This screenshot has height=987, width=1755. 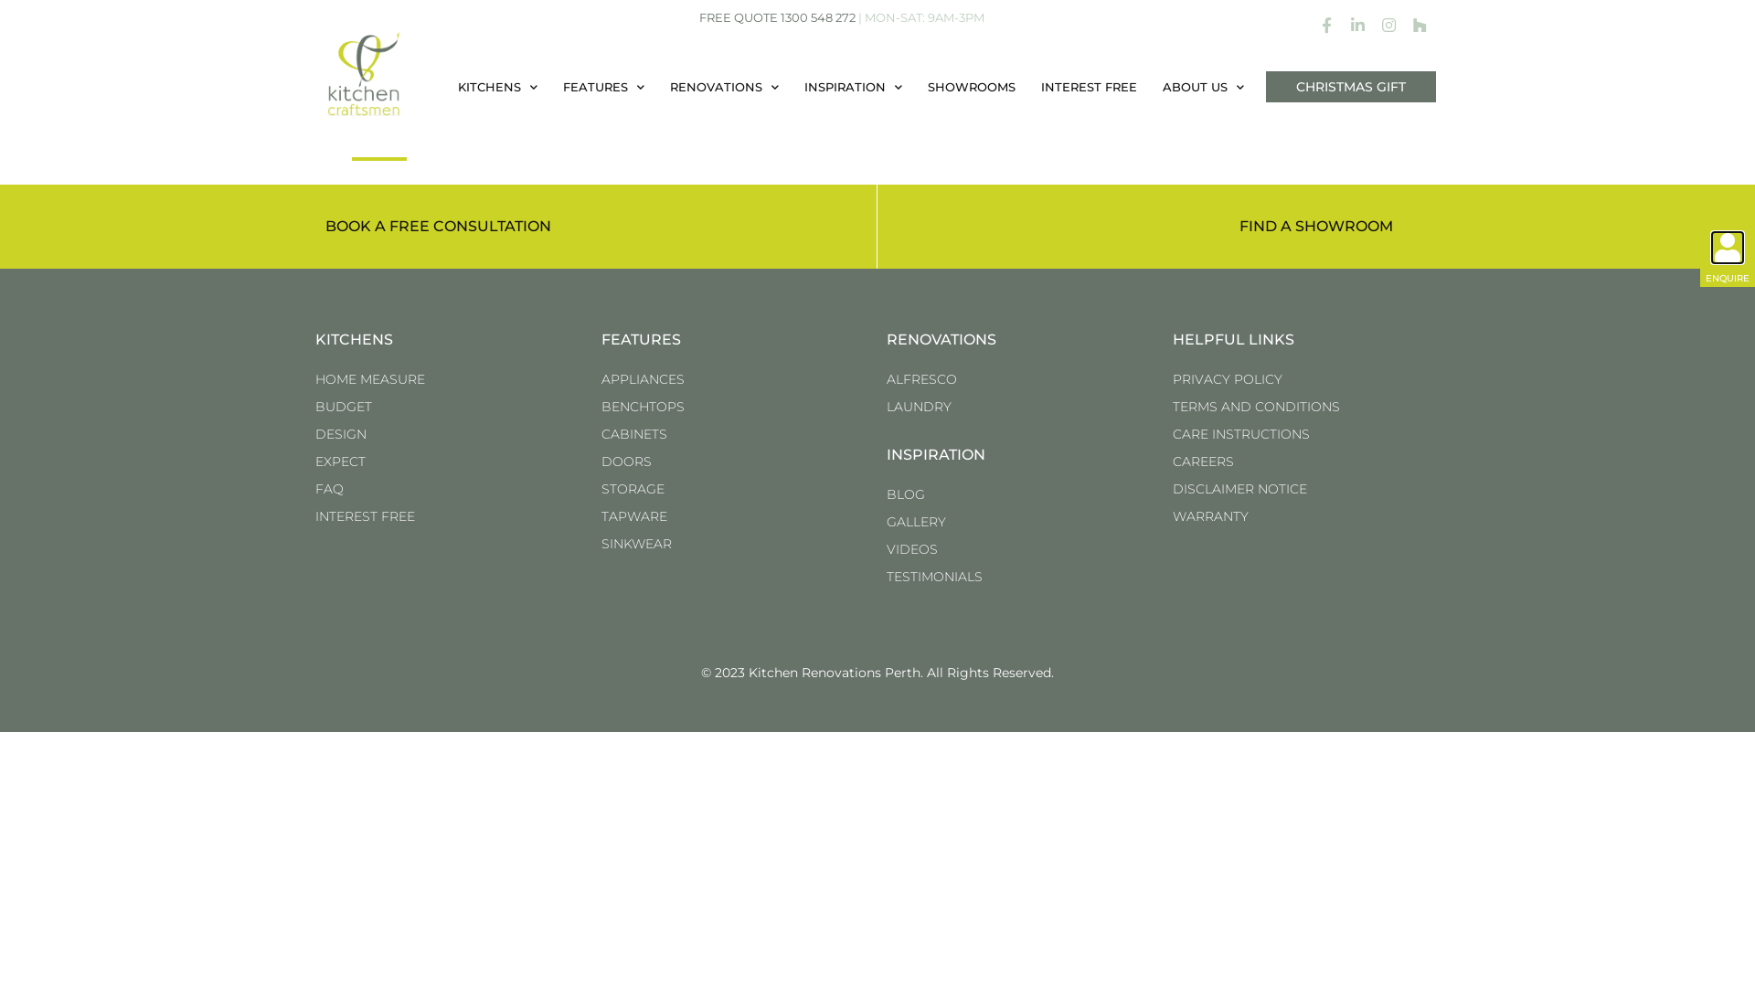 I want to click on INTEREST FREE, so click(x=1090, y=87).